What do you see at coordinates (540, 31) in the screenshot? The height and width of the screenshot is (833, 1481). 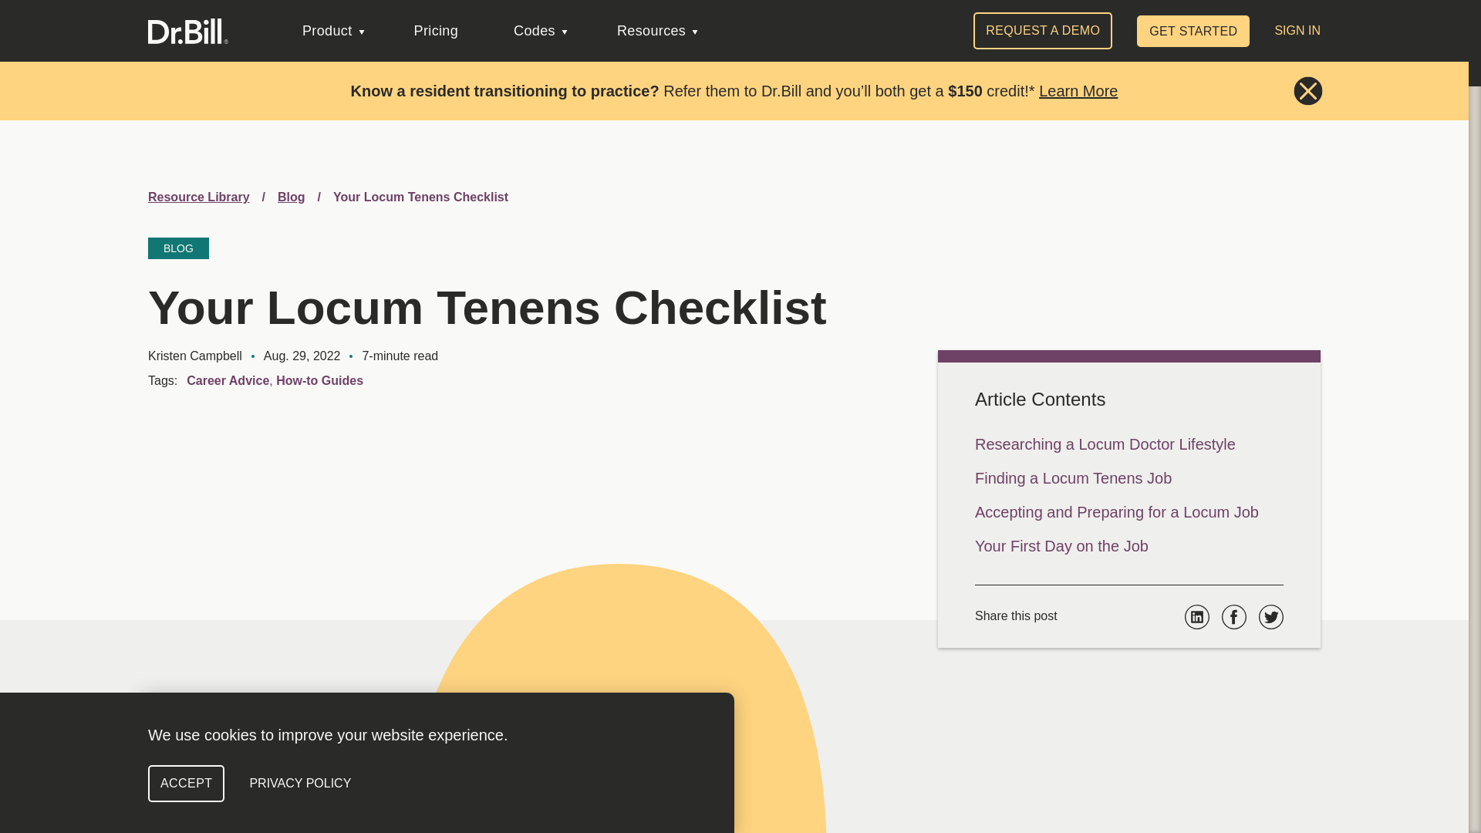 I see `Codes` at bounding box center [540, 31].